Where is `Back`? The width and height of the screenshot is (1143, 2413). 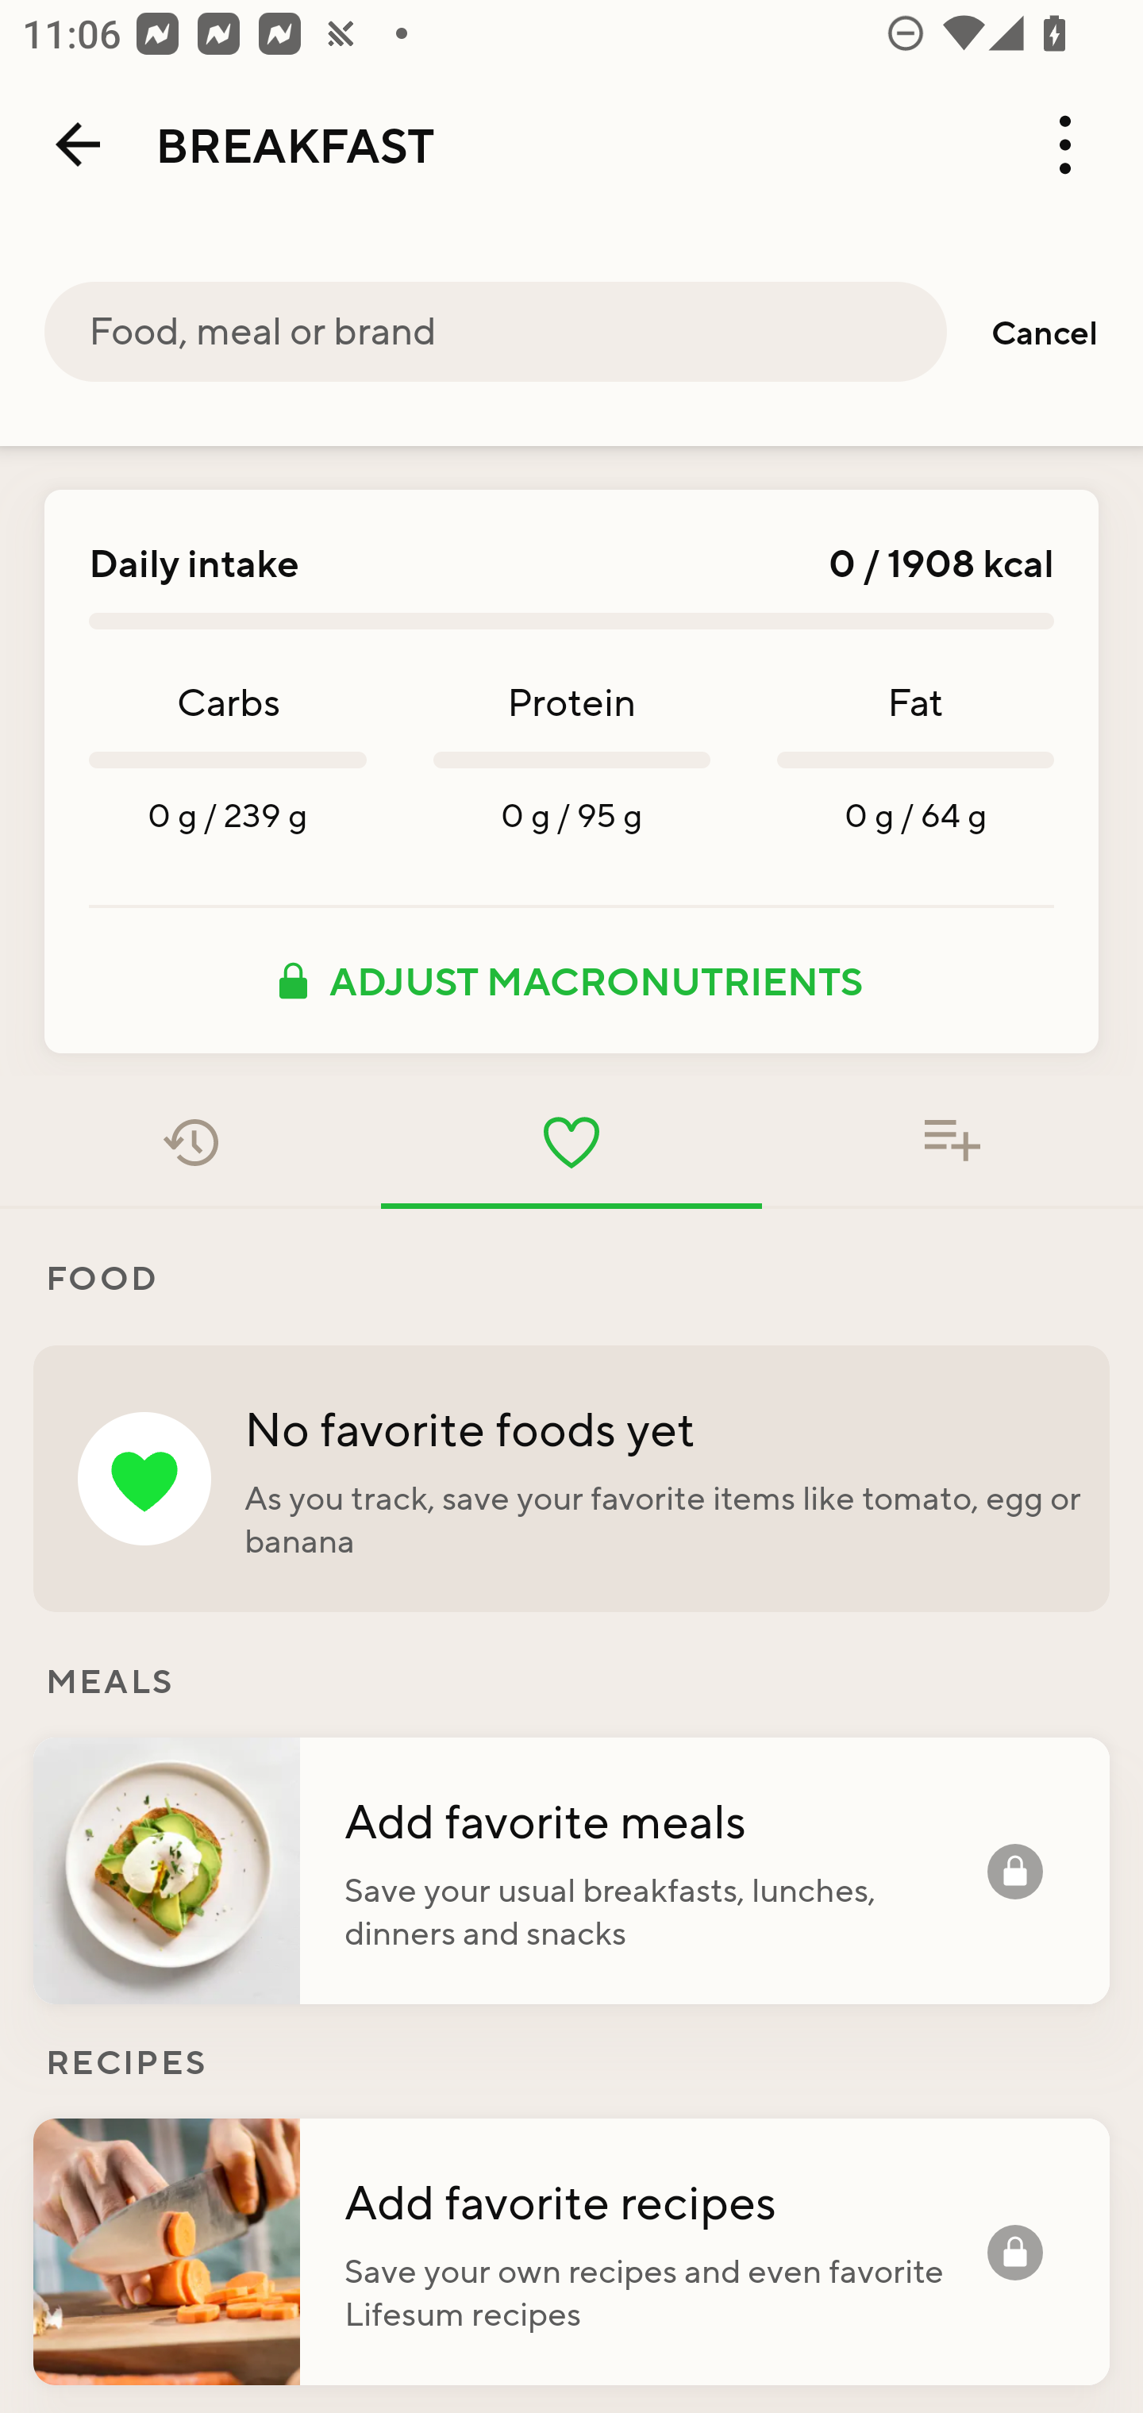
Back is located at coordinates (78, 144).